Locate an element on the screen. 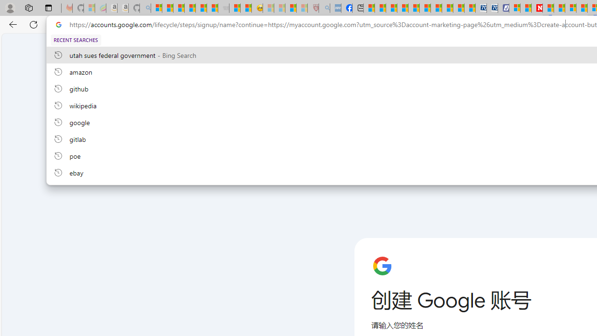  Latest Politics News & Archive | Newsweek.com is located at coordinates (537, 8).